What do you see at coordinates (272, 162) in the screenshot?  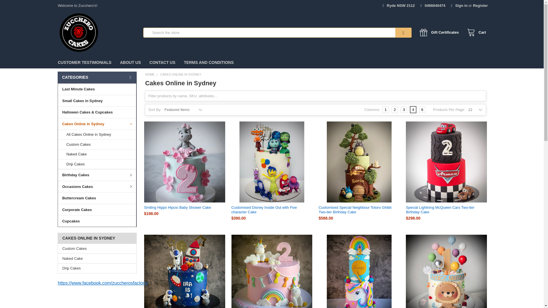 I see `Customised Disney Inside Out with Five character Cake` at bounding box center [272, 162].